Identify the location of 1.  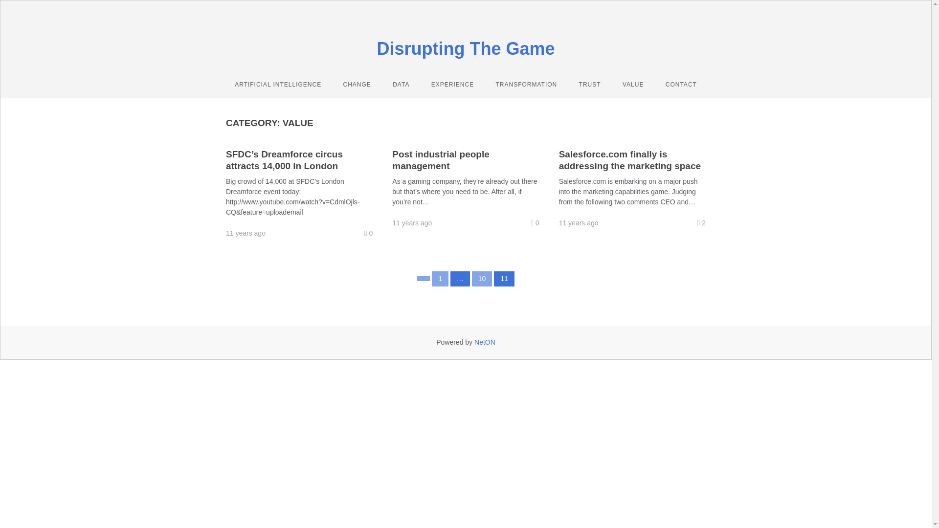
(440, 279).